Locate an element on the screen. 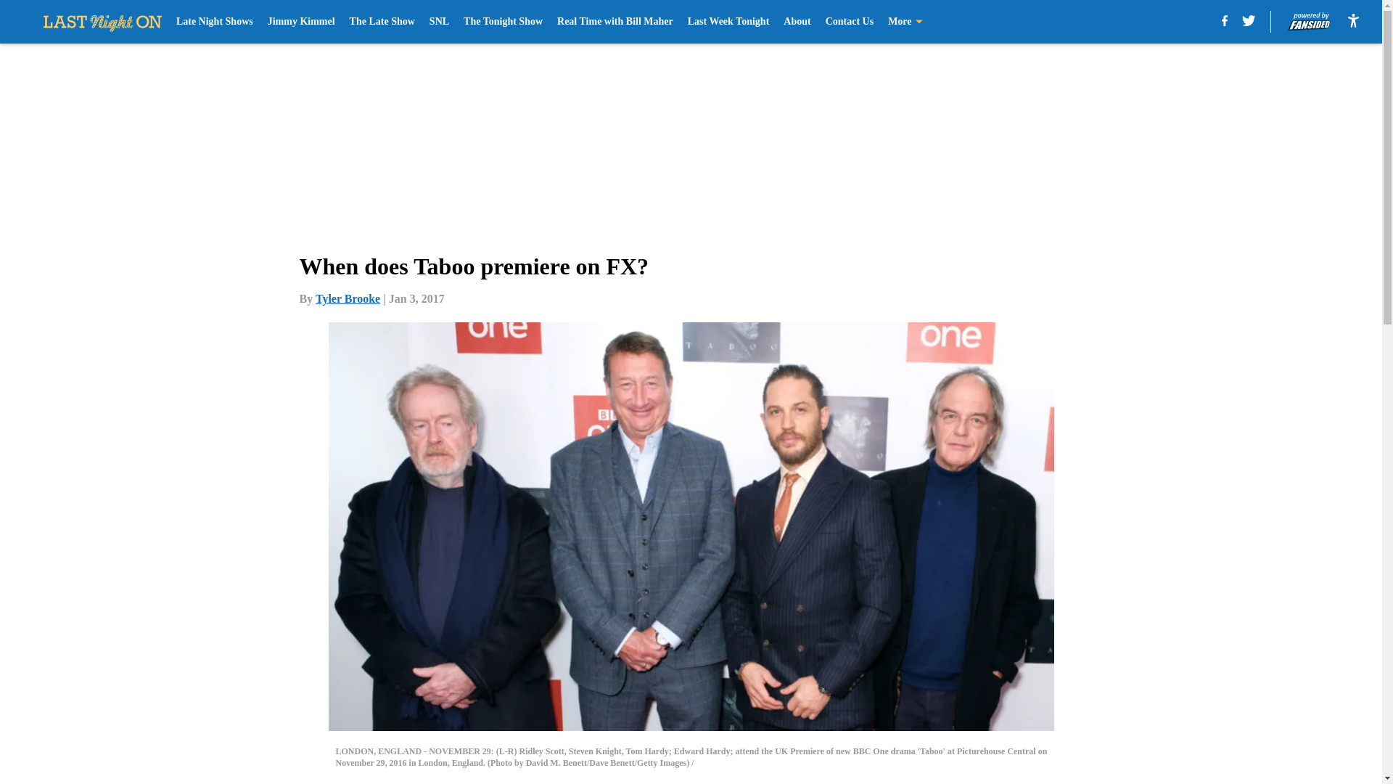  About is located at coordinates (797, 22).